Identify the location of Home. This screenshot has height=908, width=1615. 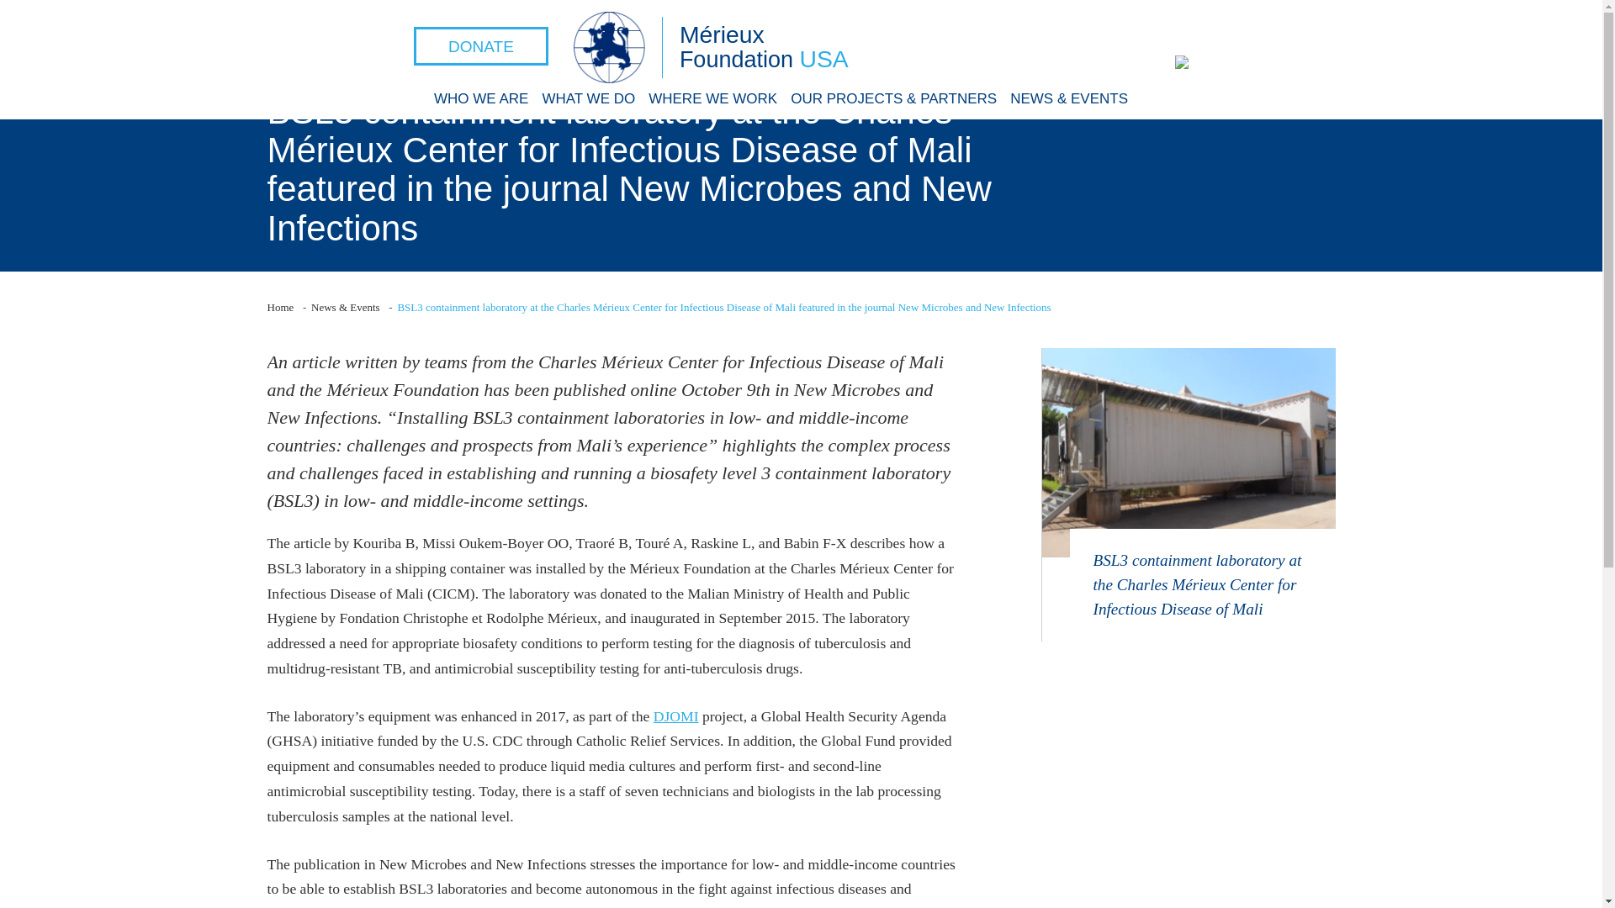
(281, 306).